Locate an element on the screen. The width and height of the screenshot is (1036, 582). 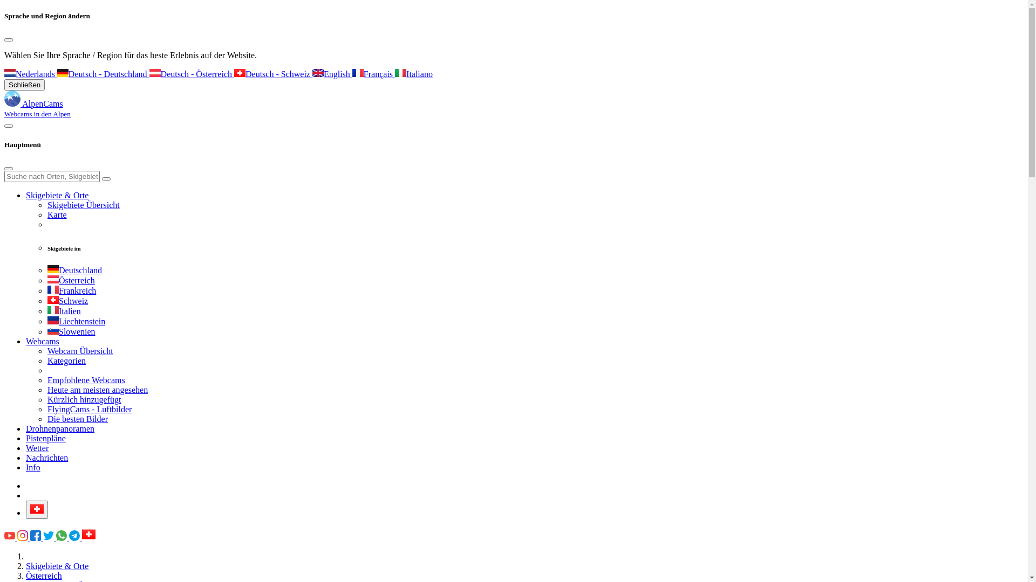
AlpenCams
Webcams in den Alpen is located at coordinates (38, 109).